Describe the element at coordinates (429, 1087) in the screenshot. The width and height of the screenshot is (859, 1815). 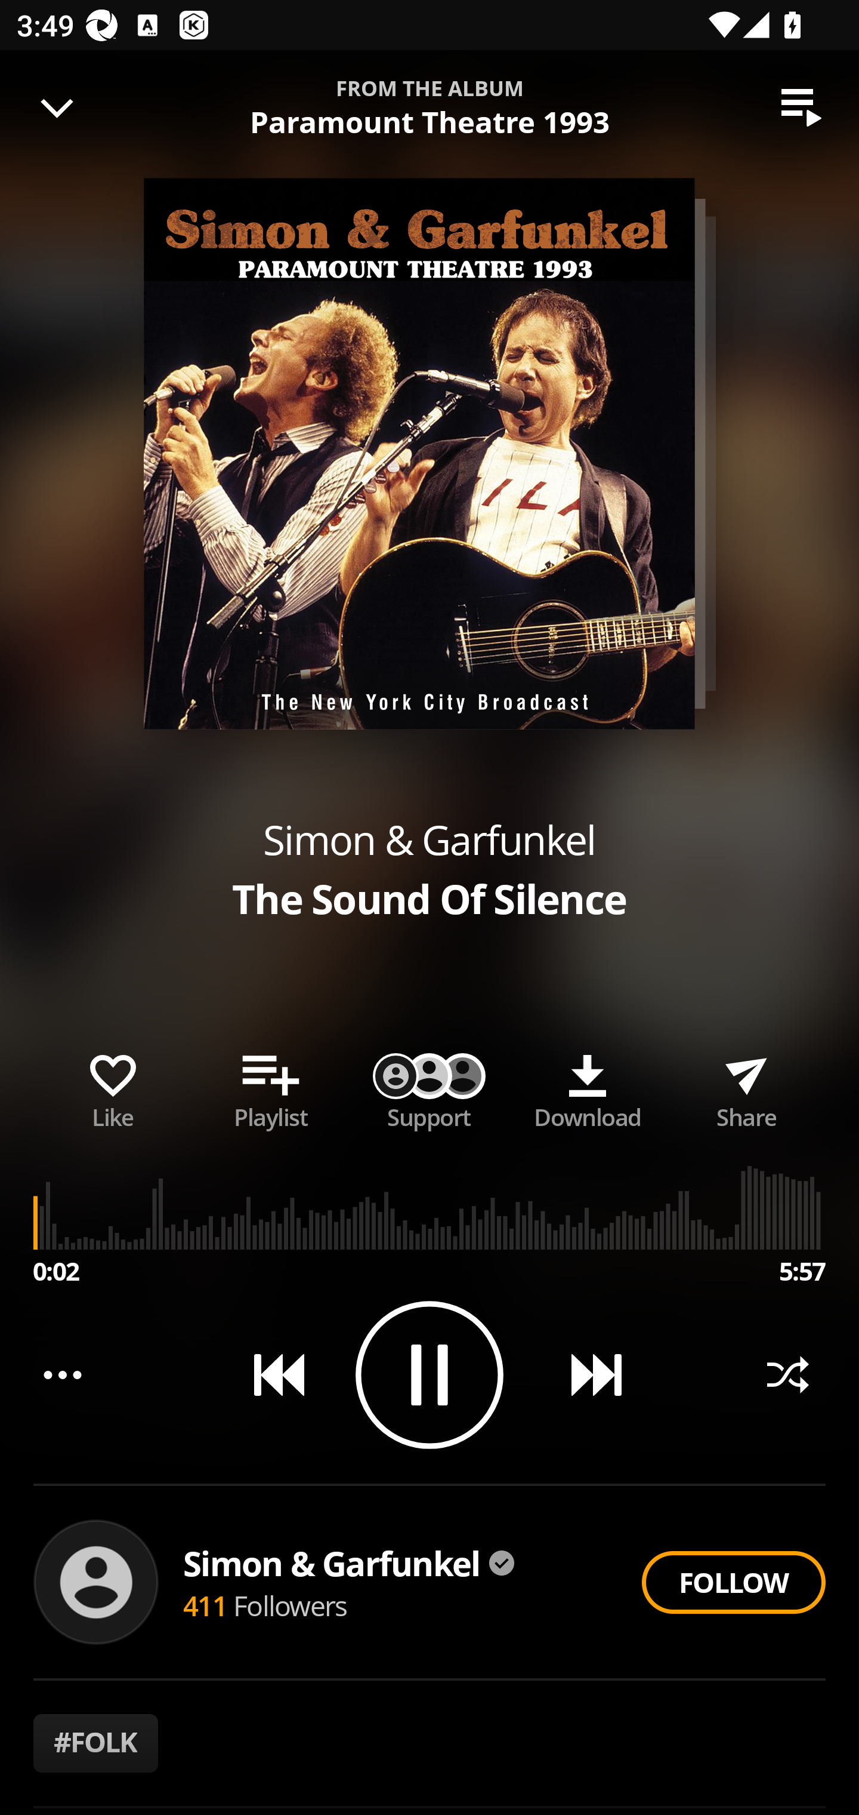
I see `Support` at that location.